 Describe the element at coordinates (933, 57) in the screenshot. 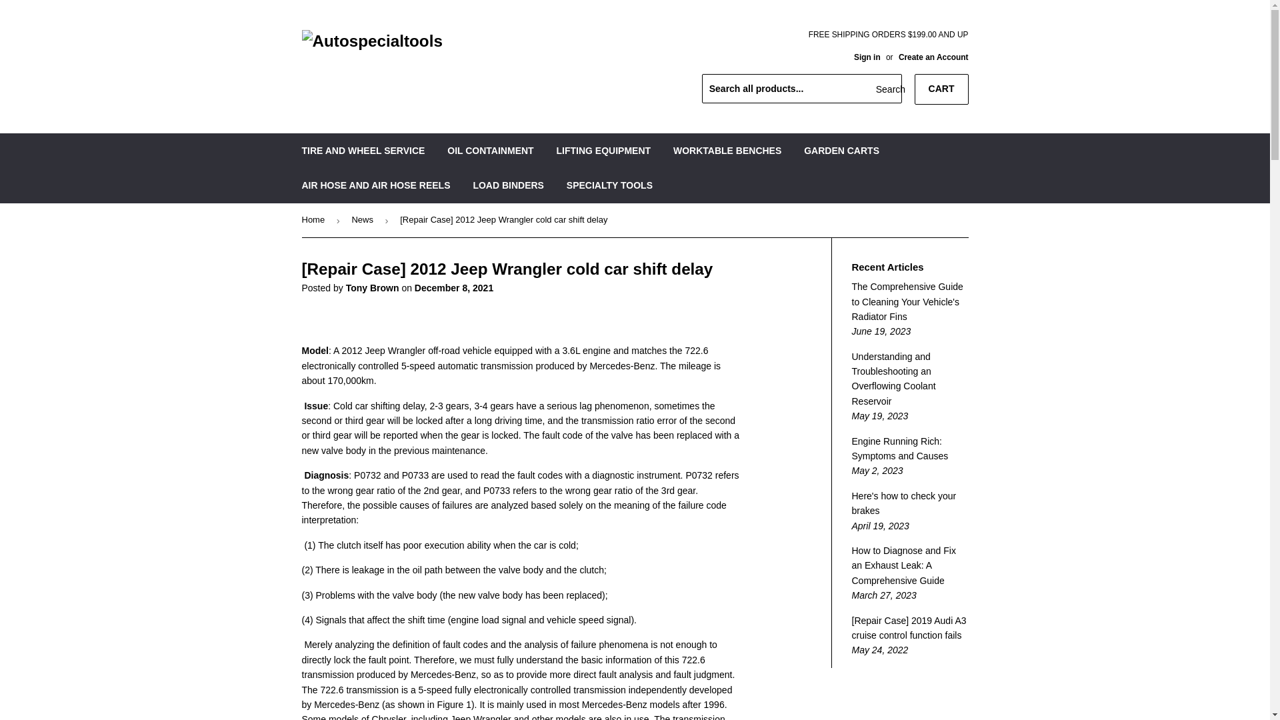

I see `Create an Account` at that location.